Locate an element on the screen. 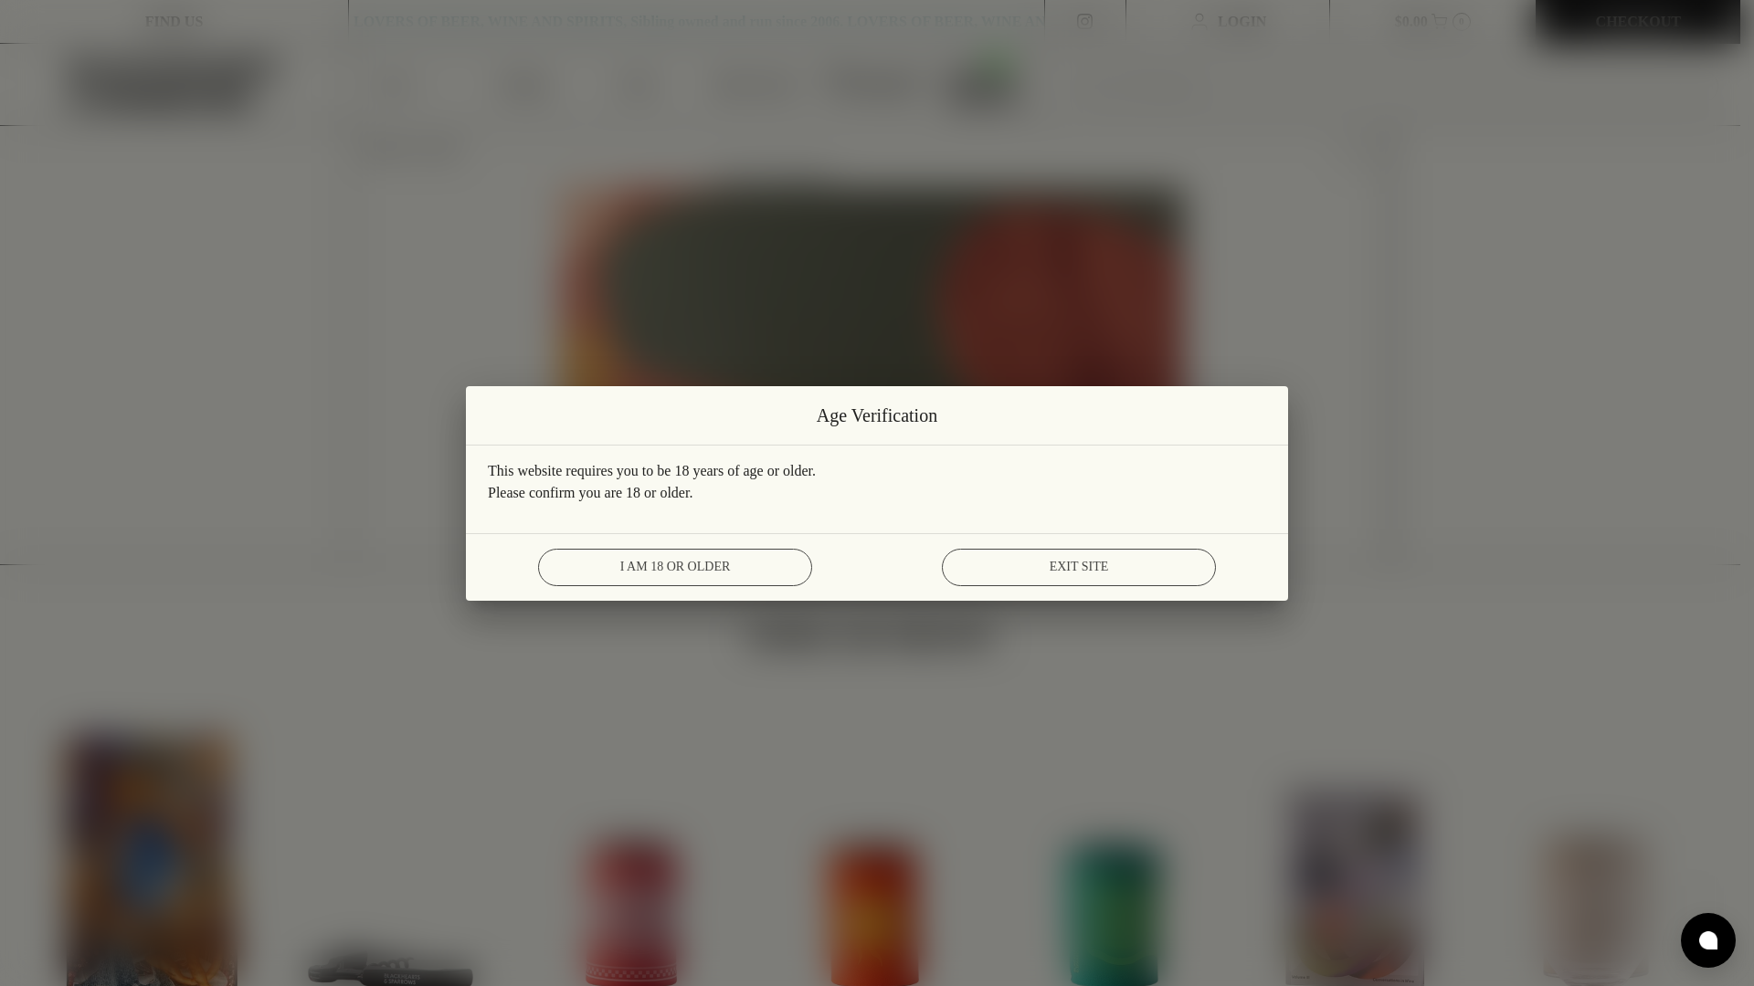 This screenshot has height=986, width=1754. SHOP is located at coordinates (438, 150).